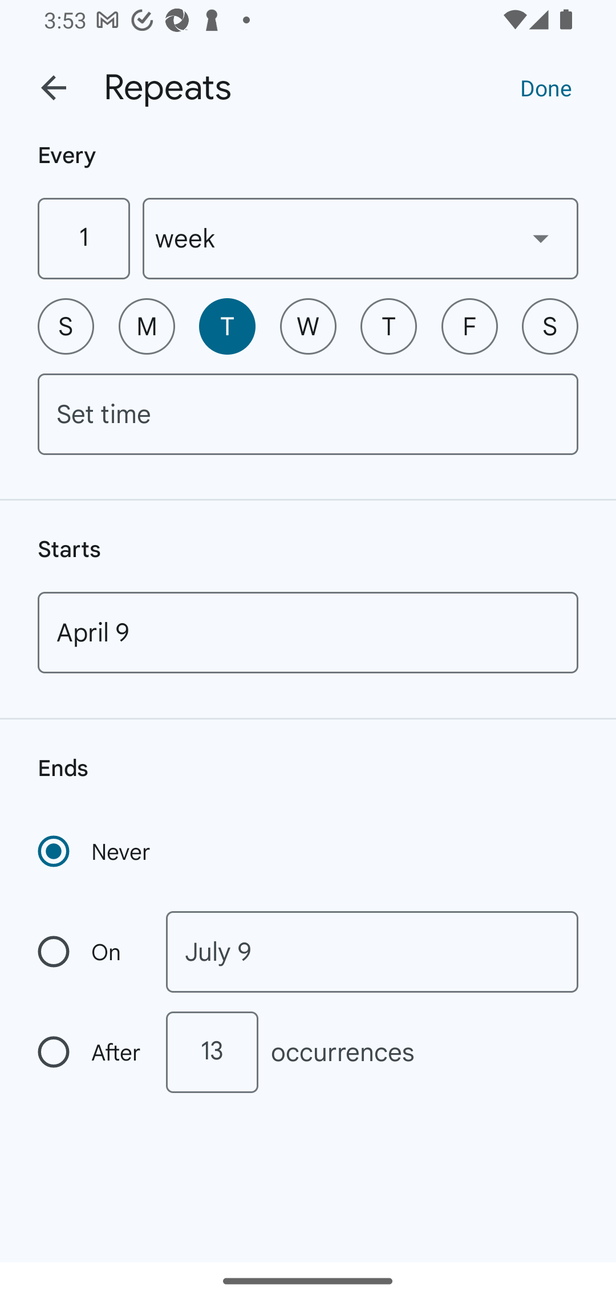 This screenshot has height=1300, width=616. I want to click on Set time, so click(308, 414).